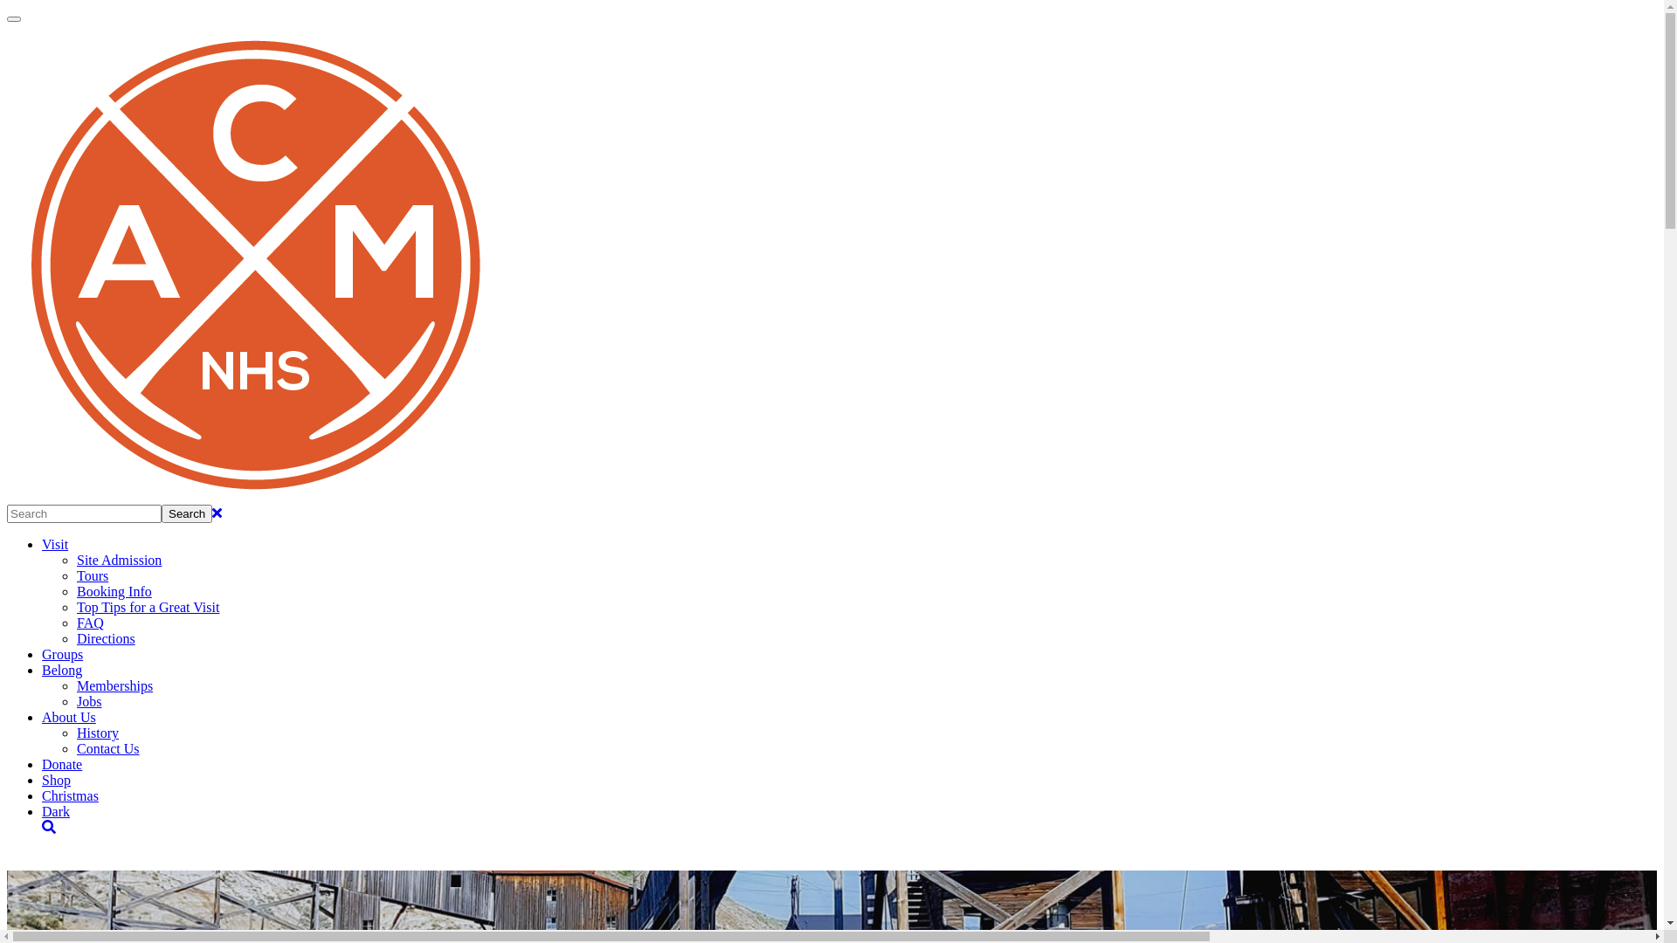 The width and height of the screenshot is (1677, 943). What do you see at coordinates (56, 781) in the screenshot?
I see `Shop` at bounding box center [56, 781].